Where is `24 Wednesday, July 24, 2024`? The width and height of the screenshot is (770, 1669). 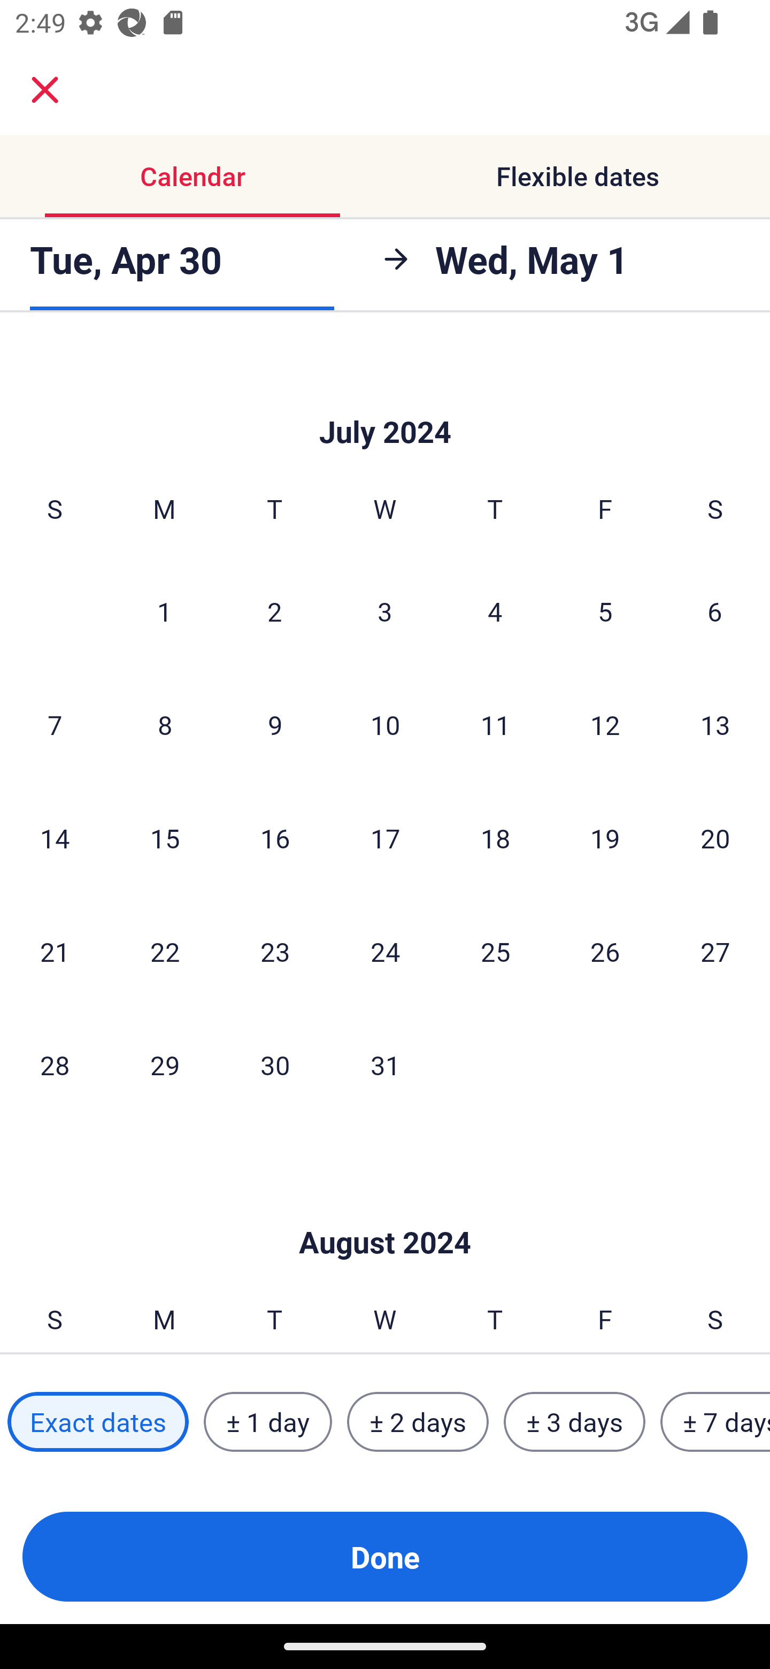 24 Wednesday, July 24, 2024 is located at coordinates (385, 951).